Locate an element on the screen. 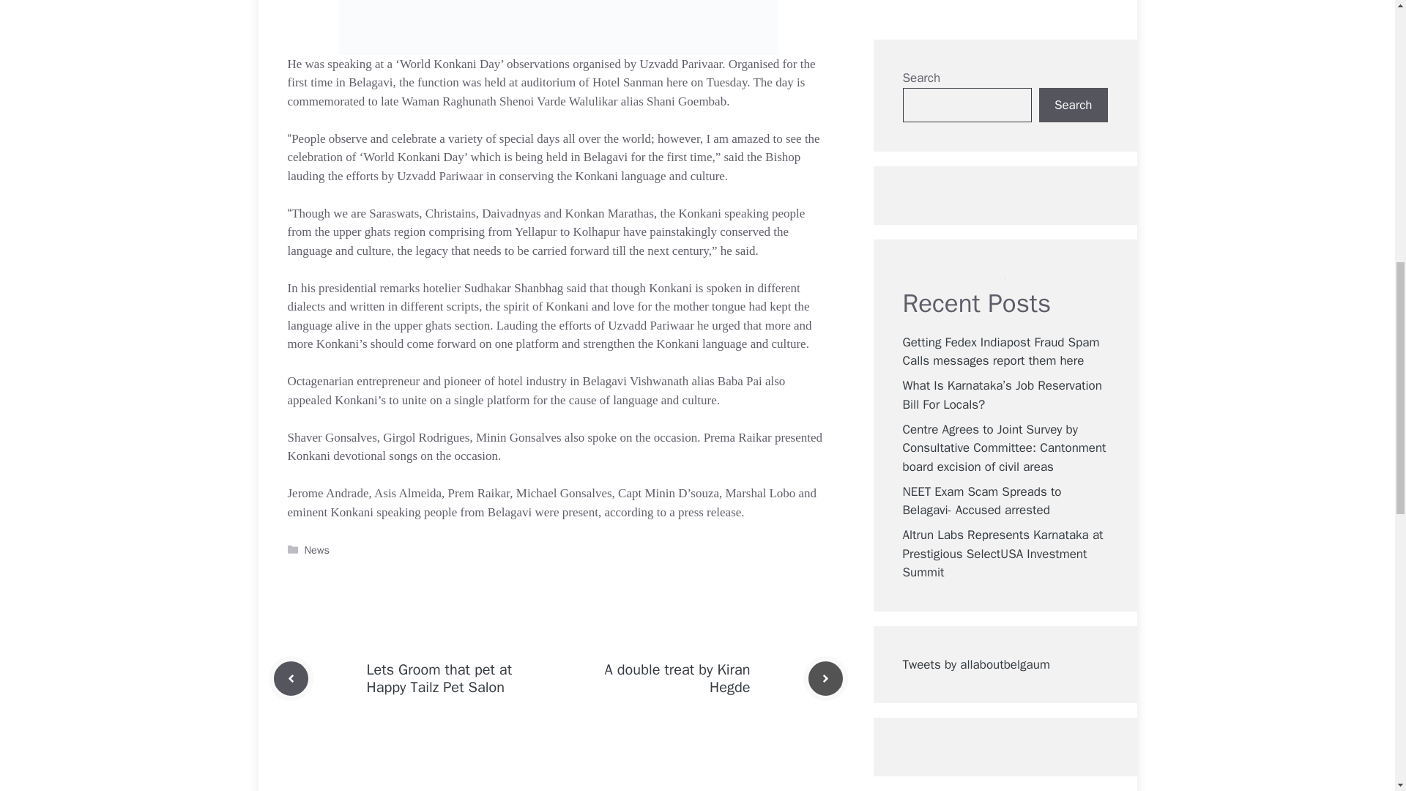 Image resolution: width=1406 pixels, height=791 pixels. World Konkani Day 1 is located at coordinates (558, 27).